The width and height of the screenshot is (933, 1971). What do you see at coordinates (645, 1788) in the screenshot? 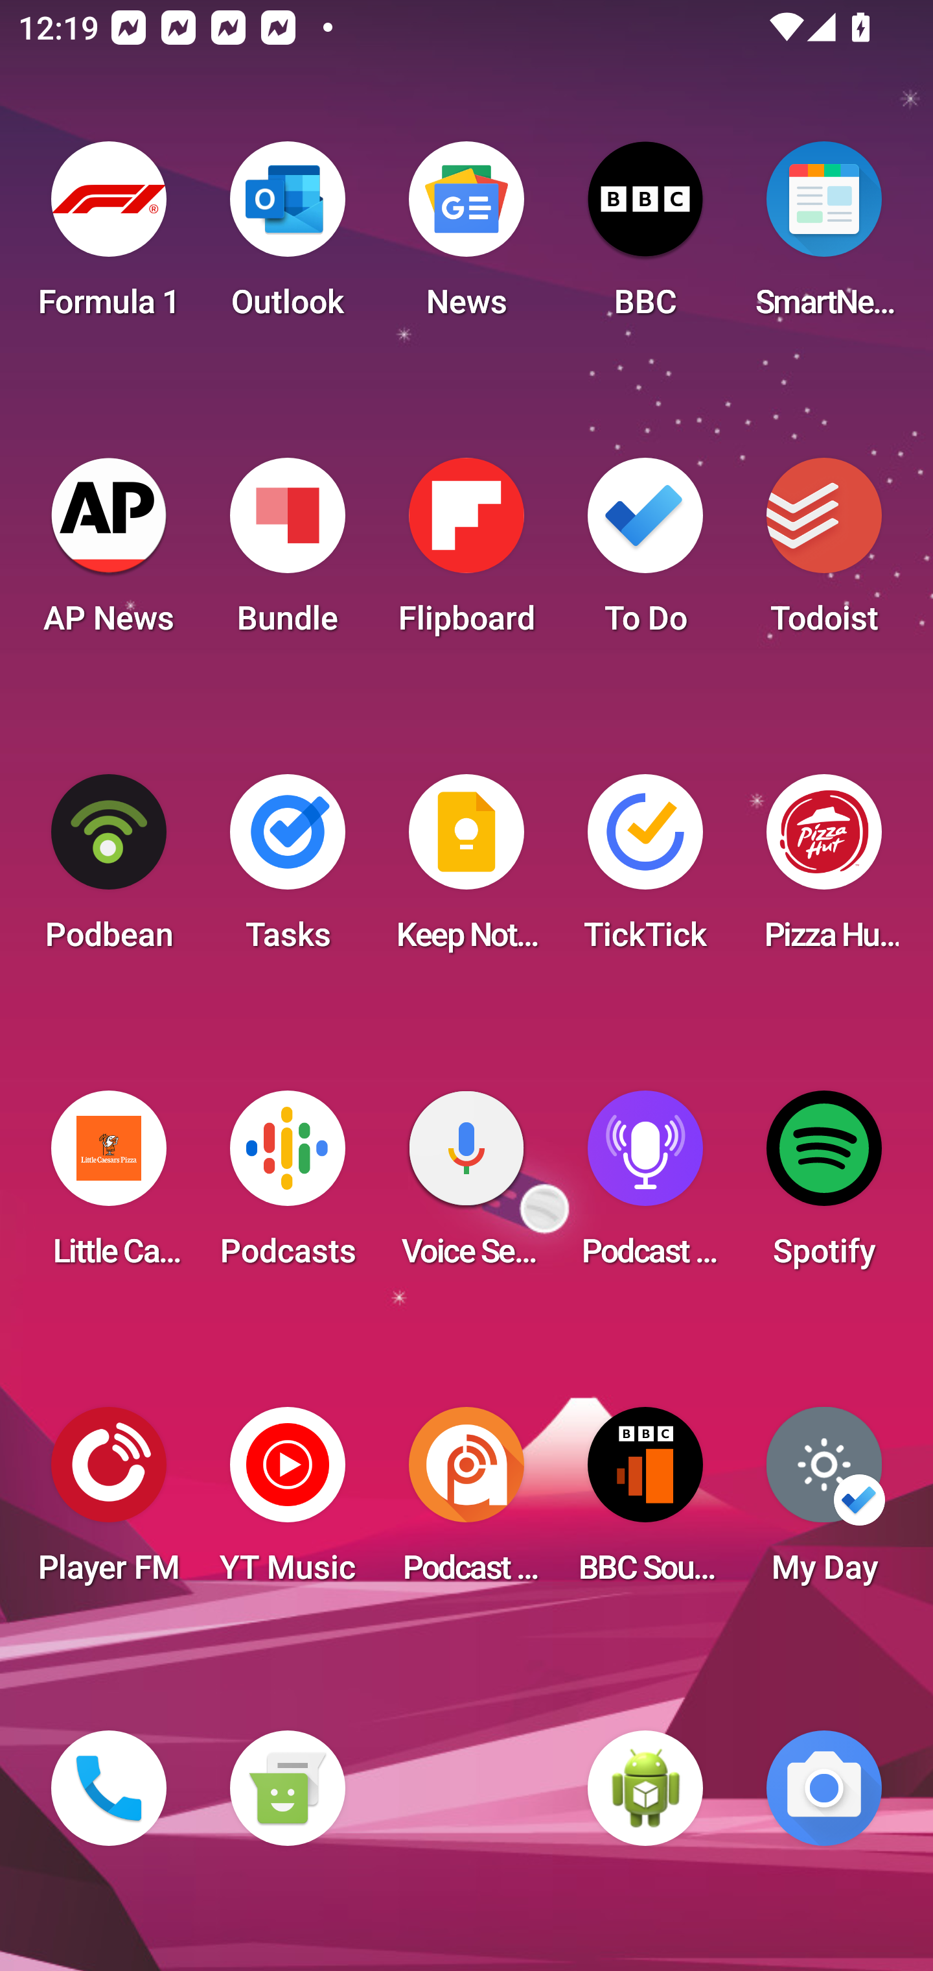
I see `WebView Browser Tester` at bounding box center [645, 1788].